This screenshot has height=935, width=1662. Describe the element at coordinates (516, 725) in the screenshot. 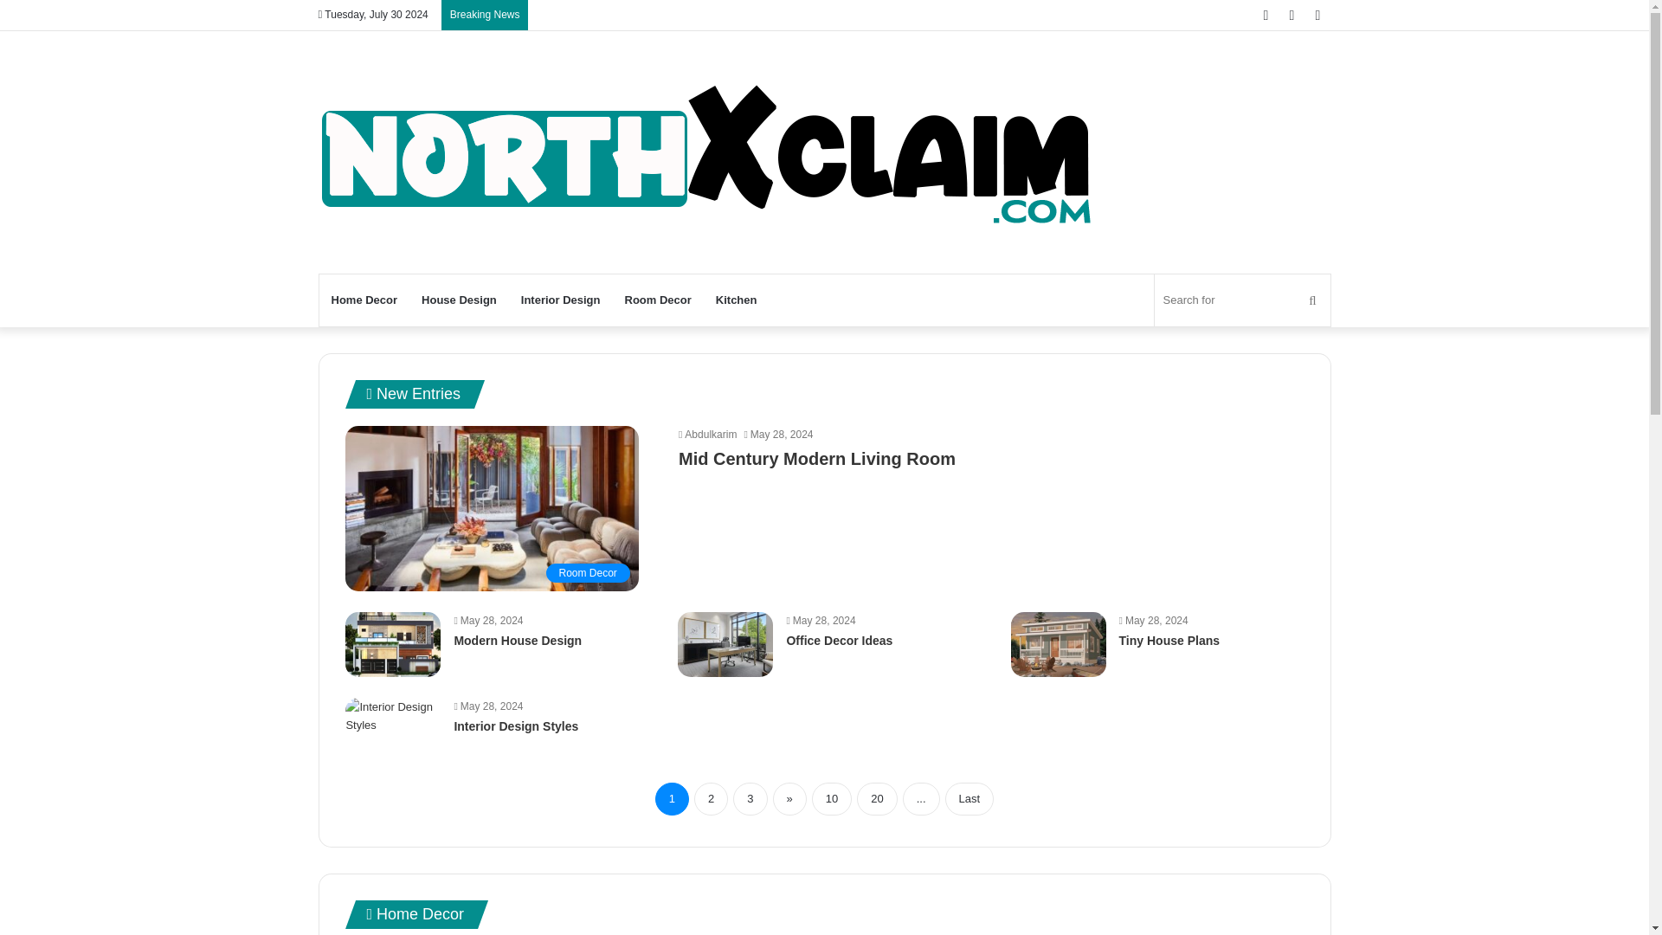

I see `Interior Design Styles` at that location.